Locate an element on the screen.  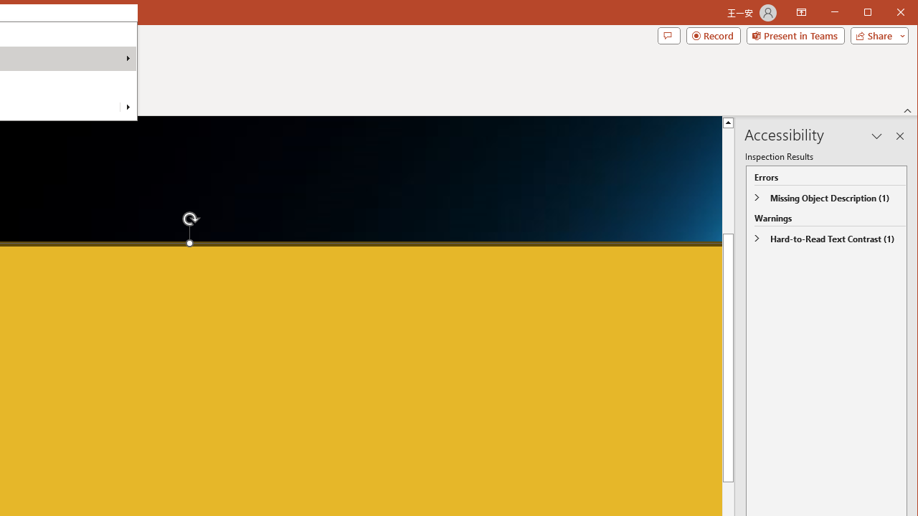
Screen Recording... is located at coordinates (90, 75).